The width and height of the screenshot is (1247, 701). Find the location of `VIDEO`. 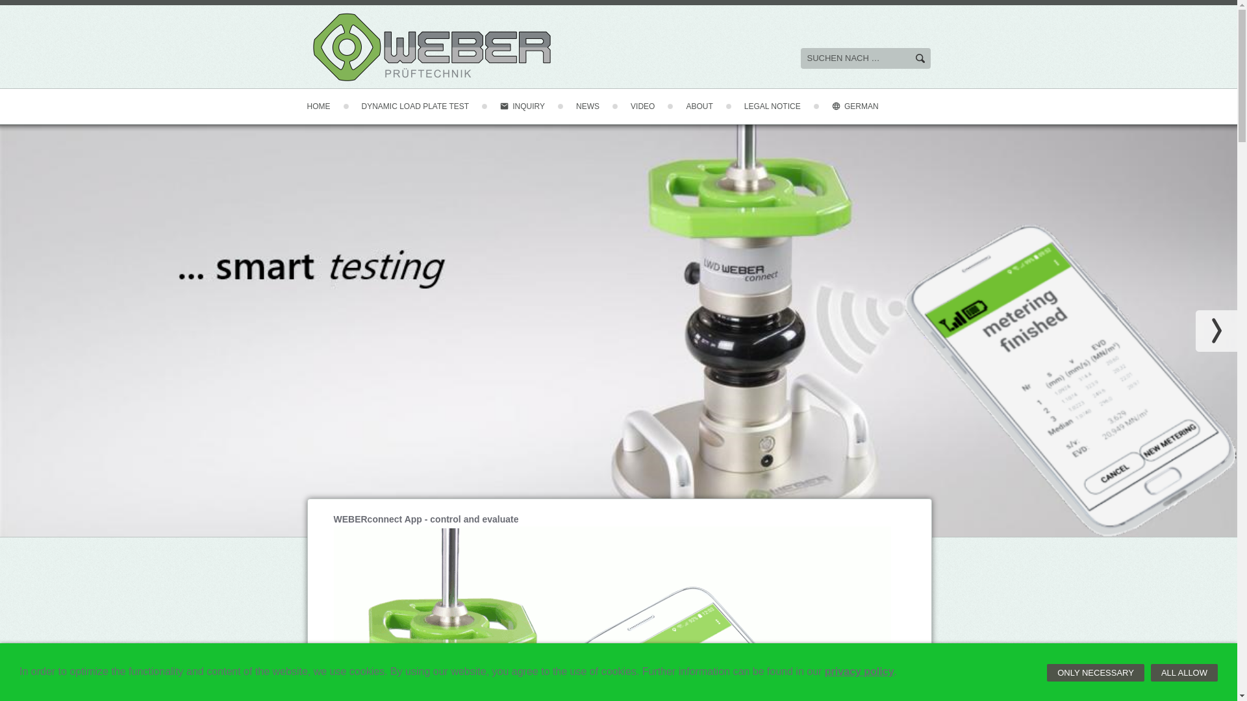

VIDEO is located at coordinates (639, 106).